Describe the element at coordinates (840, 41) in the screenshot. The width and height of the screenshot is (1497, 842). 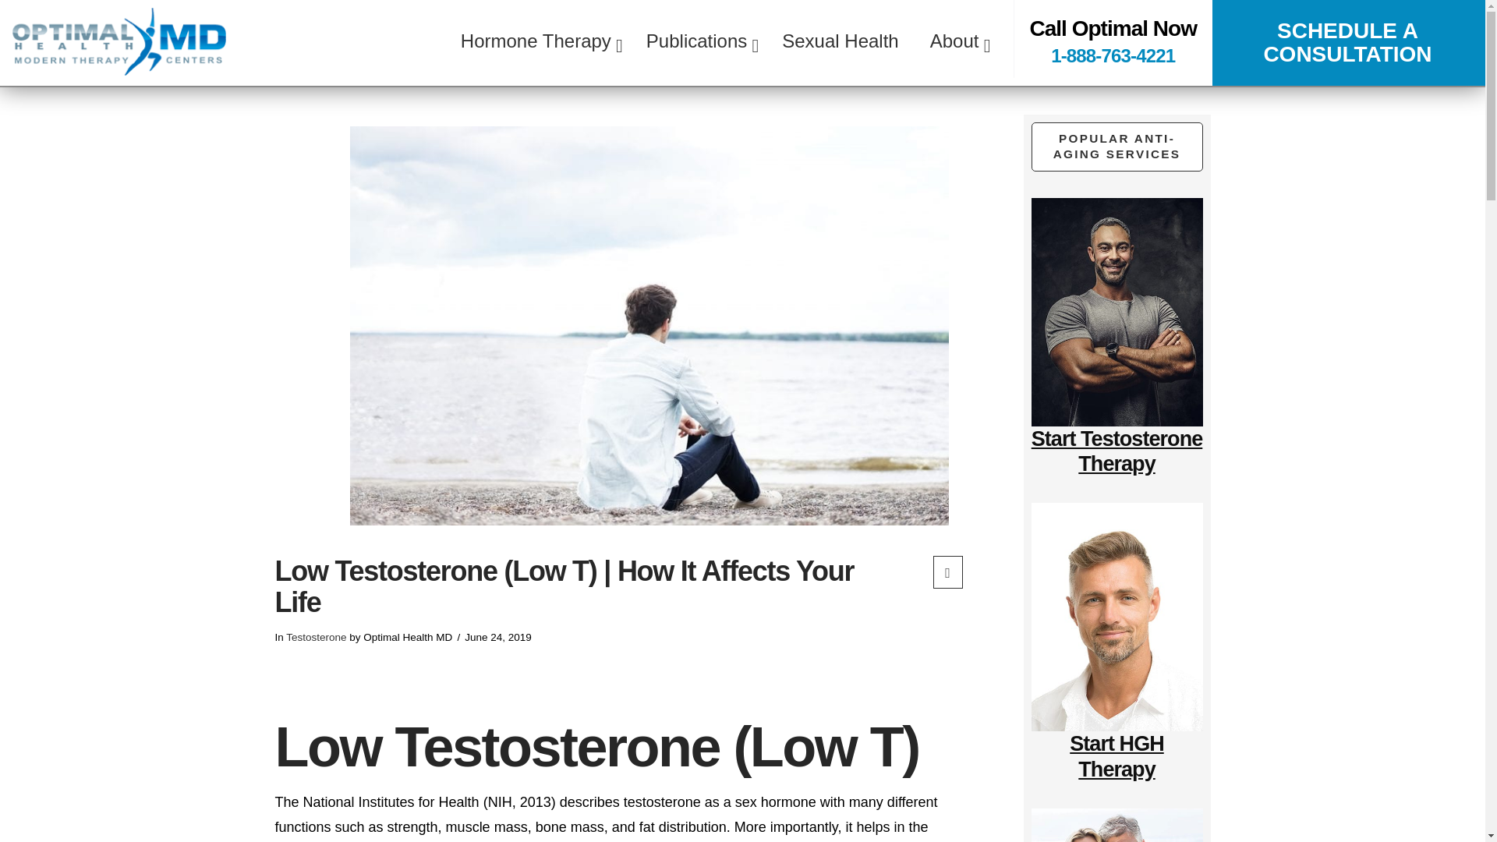
I see `Sexual Health` at that location.